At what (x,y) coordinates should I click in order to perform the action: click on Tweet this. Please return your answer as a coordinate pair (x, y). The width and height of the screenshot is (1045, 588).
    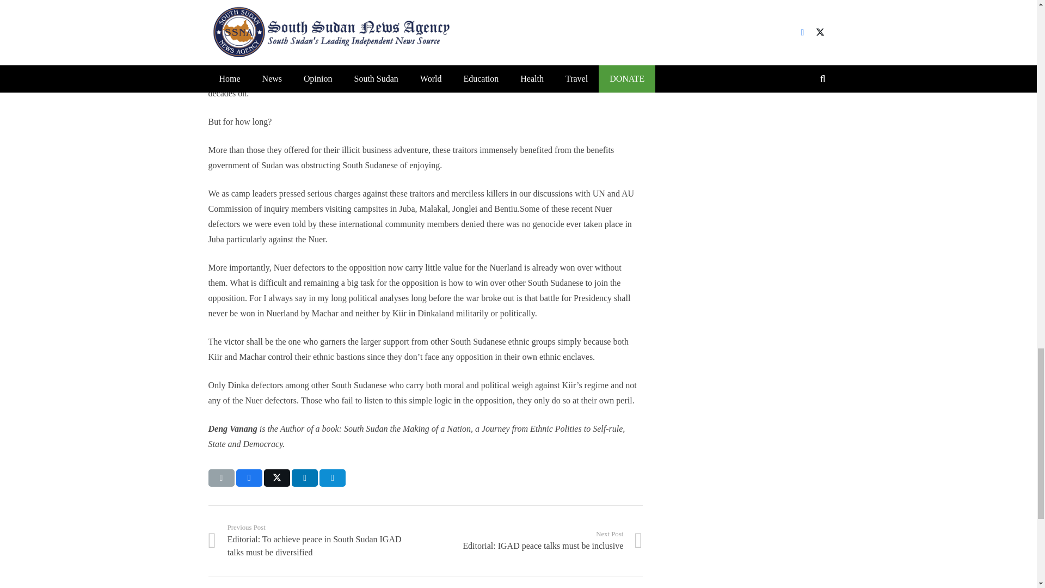
    Looking at the image, I should click on (277, 478).